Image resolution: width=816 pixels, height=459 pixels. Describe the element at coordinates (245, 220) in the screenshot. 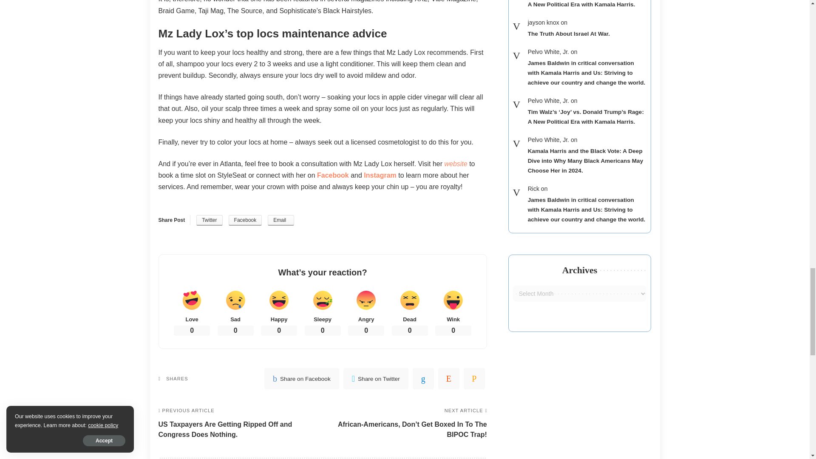

I see `Share on Facebook` at that location.